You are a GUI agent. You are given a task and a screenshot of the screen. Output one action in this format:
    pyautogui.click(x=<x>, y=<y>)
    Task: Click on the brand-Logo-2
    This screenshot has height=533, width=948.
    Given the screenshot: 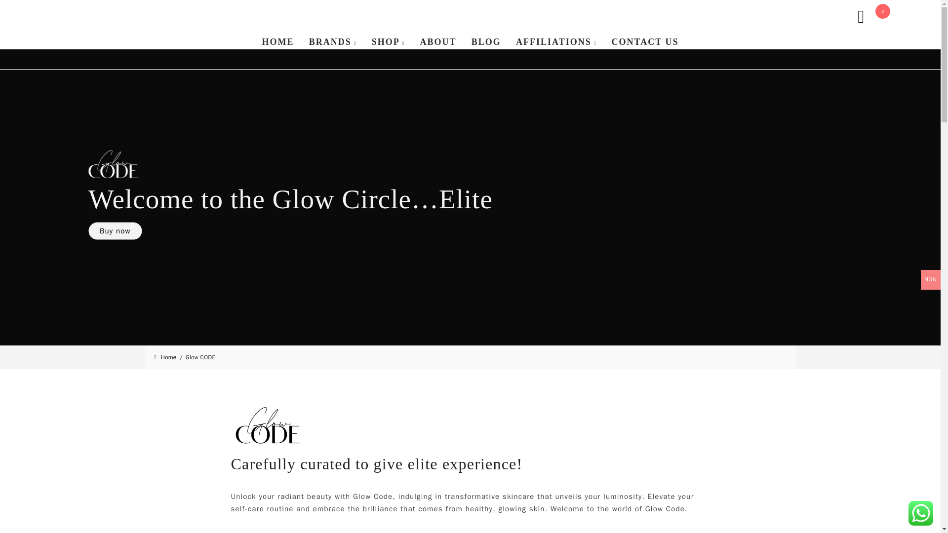 What is the action you would take?
    pyautogui.click(x=268, y=425)
    